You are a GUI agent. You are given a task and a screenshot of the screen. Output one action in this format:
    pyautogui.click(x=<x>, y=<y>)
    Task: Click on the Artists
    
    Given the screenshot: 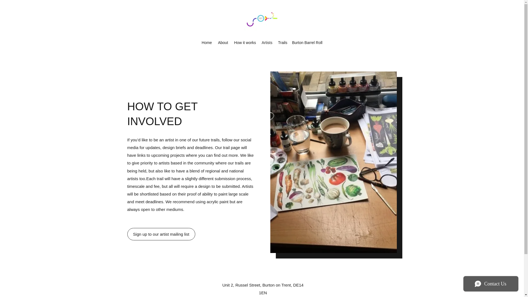 What is the action you would take?
    pyautogui.click(x=267, y=42)
    